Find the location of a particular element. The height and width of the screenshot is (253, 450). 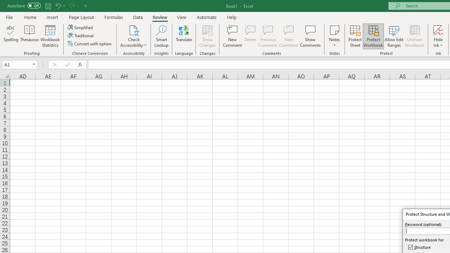

Notes is located at coordinates (334, 36).